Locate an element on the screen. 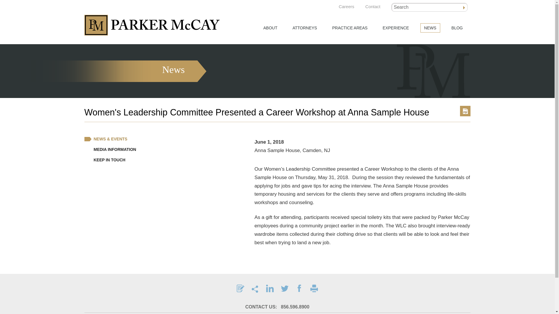 The height and width of the screenshot is (314, 559). Contact is located at coordinates (373, 6).